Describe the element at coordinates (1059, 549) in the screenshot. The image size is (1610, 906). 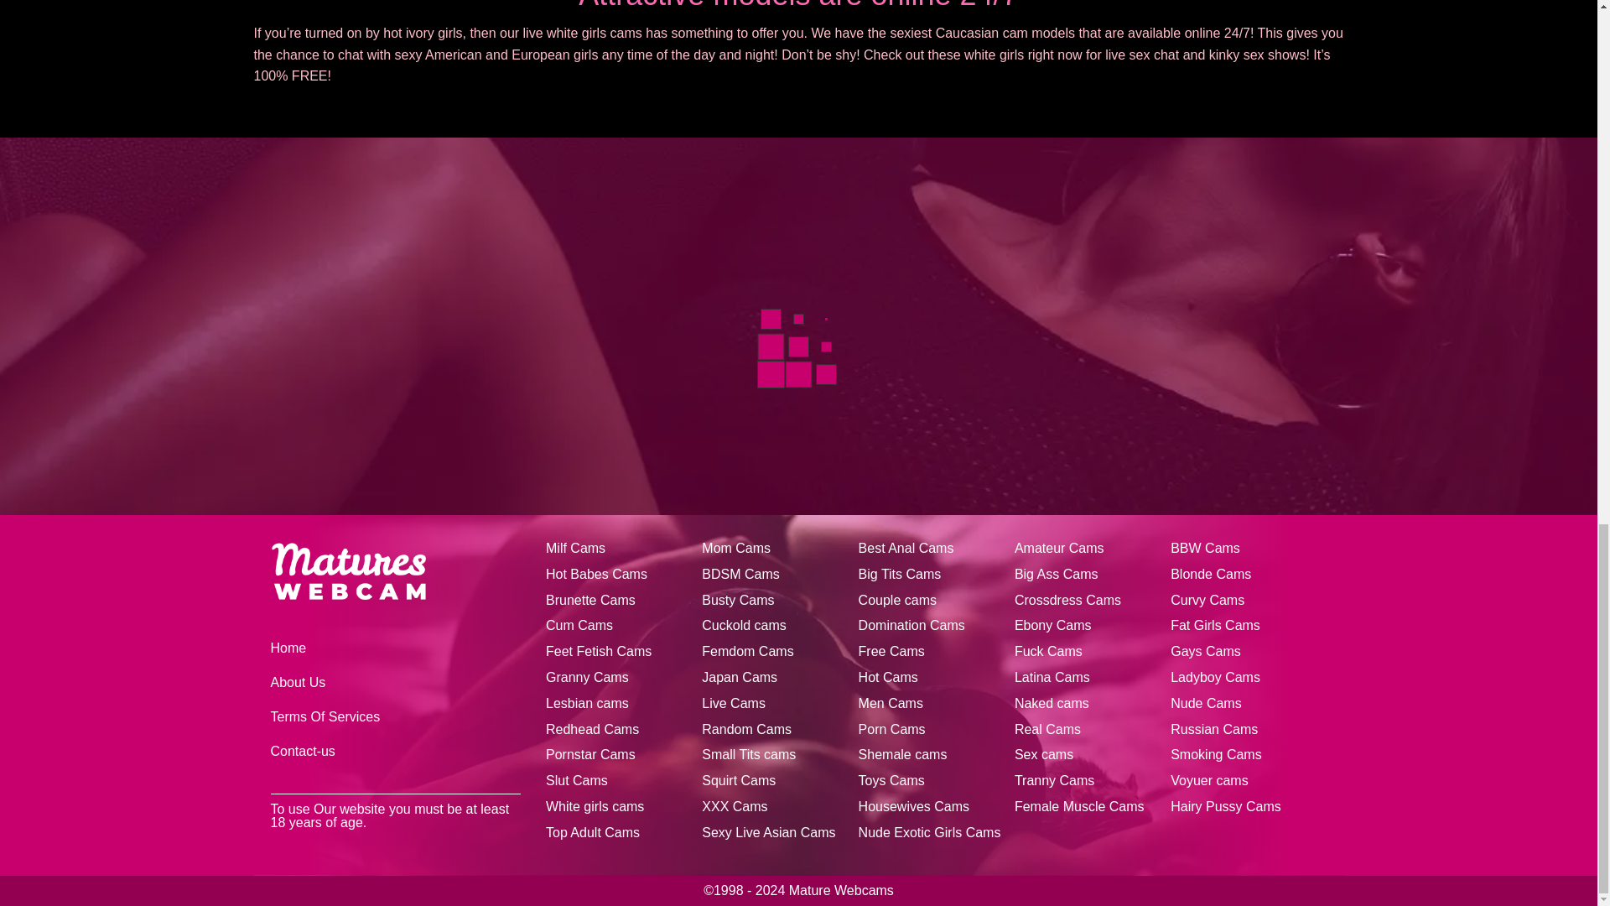
I see `Amateur Cams` at that location.